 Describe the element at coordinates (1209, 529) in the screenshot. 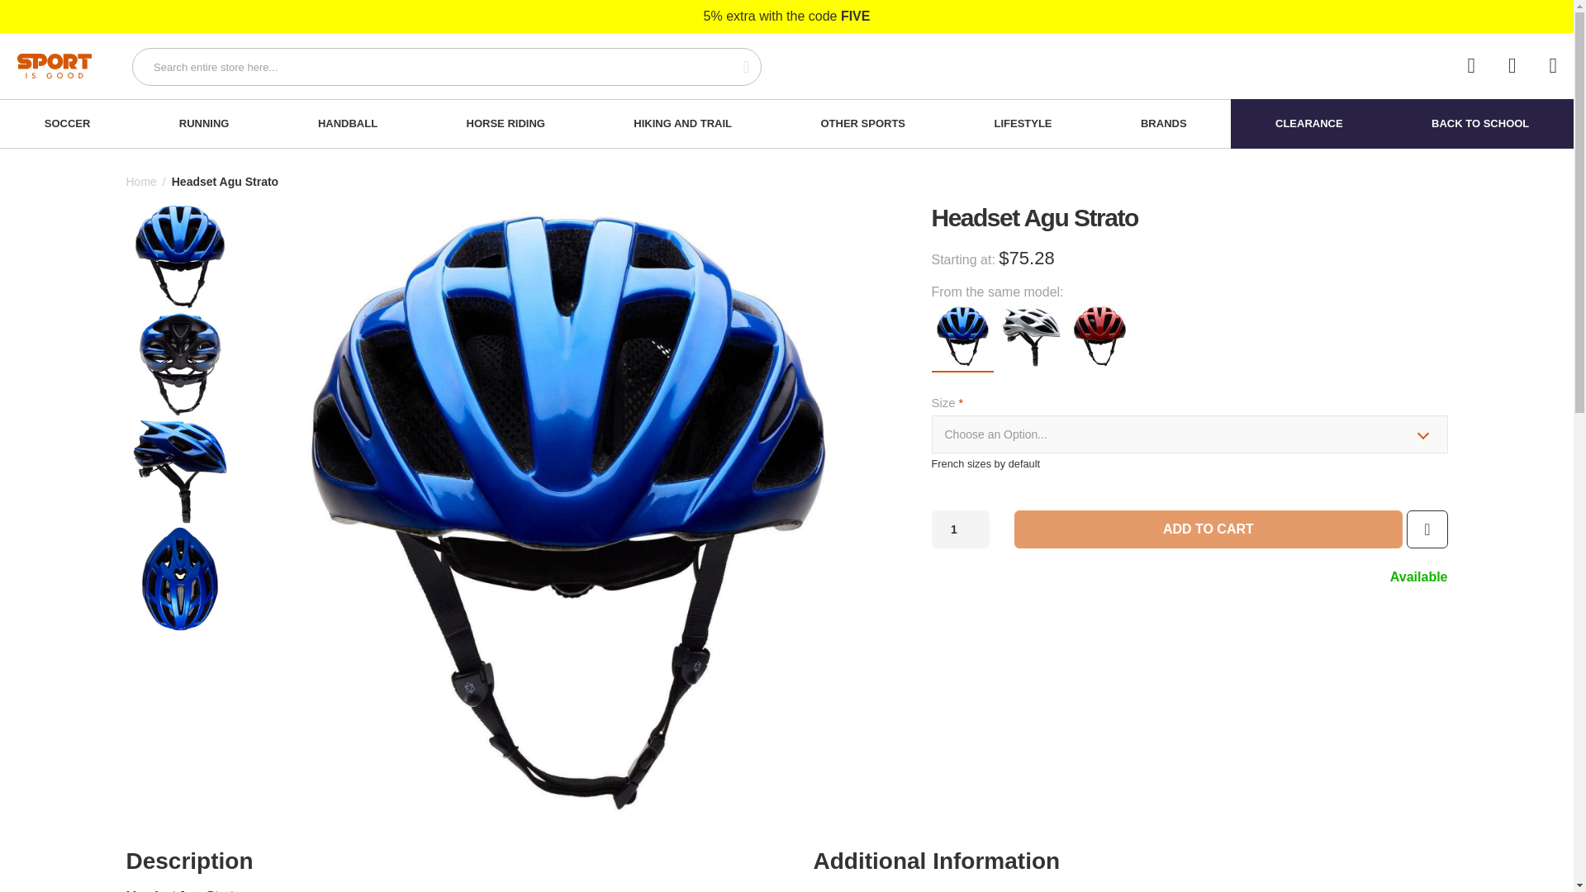

I see `Add to Cart` at that location.